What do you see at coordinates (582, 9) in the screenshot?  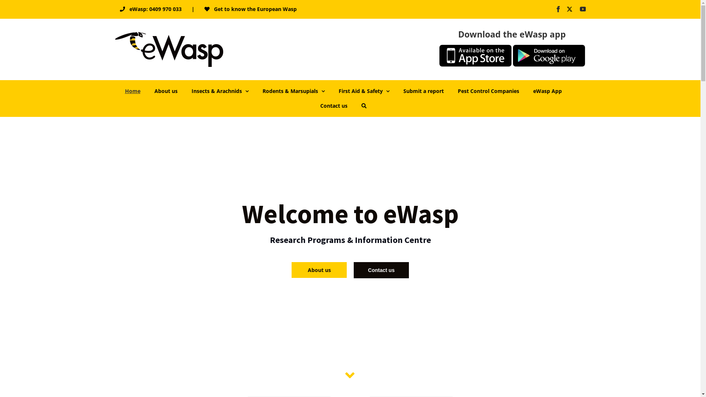 I see `YouTube` at bounding box center [582, 9].